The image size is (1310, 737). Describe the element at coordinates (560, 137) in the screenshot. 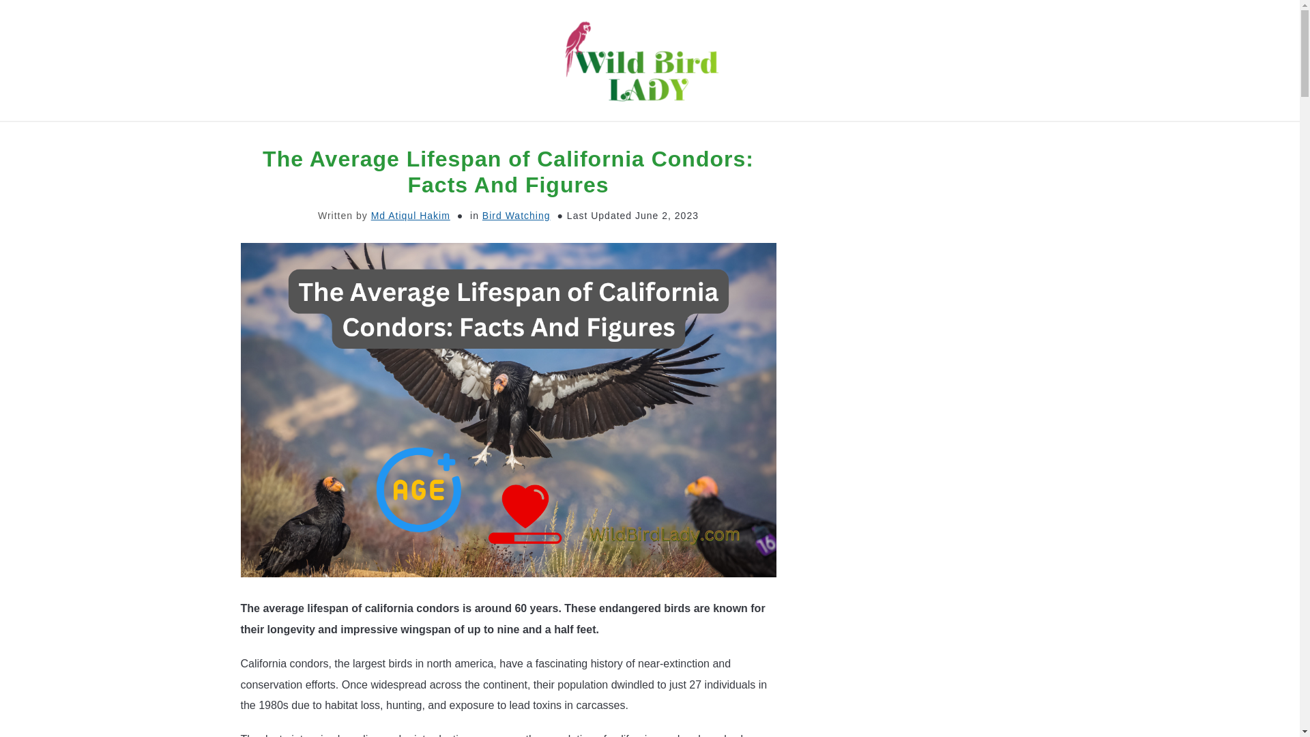

I see `BIRD WATCHING` at that location.